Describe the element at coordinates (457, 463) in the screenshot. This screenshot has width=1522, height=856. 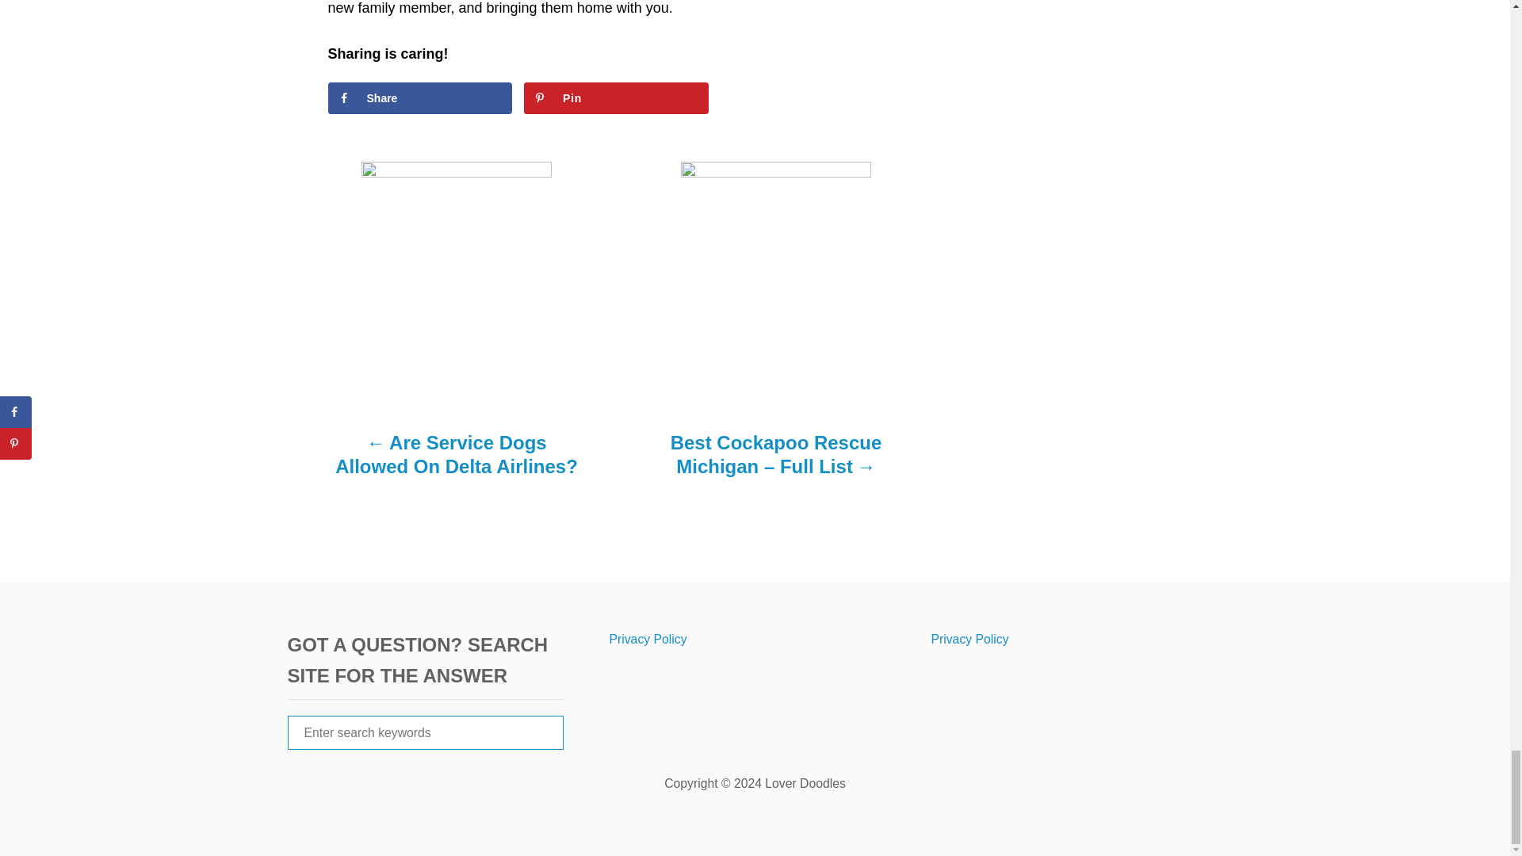
I see `Are Service Dogs Allowed On Delta Airlines?` at that location.